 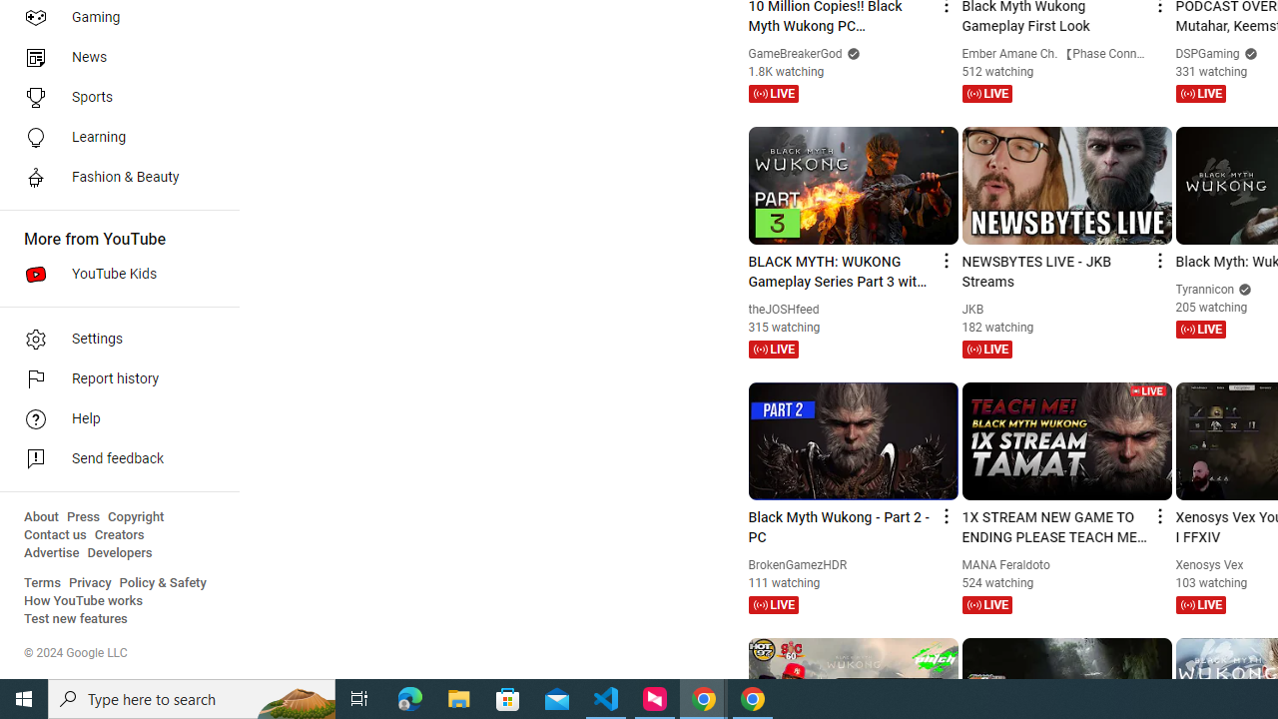 I want to click on About, so click(x=41, y=517).